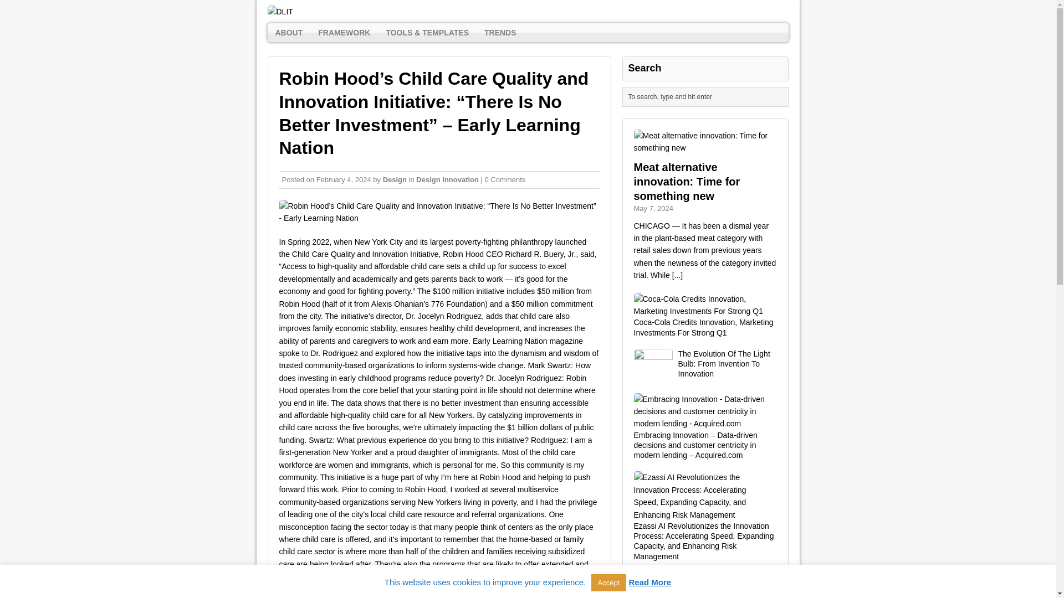 The width and height of the screenshot is (1064, 598). I want to click on TRENDS, so click(500, 32).